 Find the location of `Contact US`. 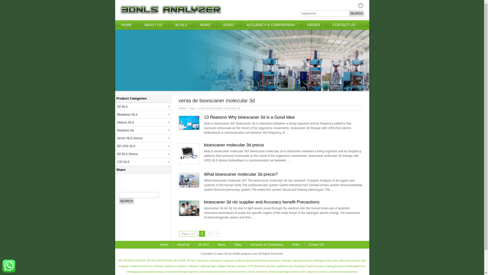

Contact US is located at coordinates (316, 245).